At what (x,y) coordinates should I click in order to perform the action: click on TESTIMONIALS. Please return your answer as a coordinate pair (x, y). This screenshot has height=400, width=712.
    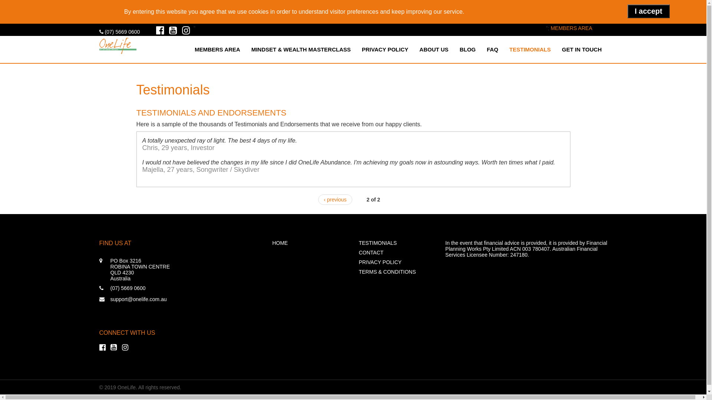
    Looking at the image, I should click on (530, 50).